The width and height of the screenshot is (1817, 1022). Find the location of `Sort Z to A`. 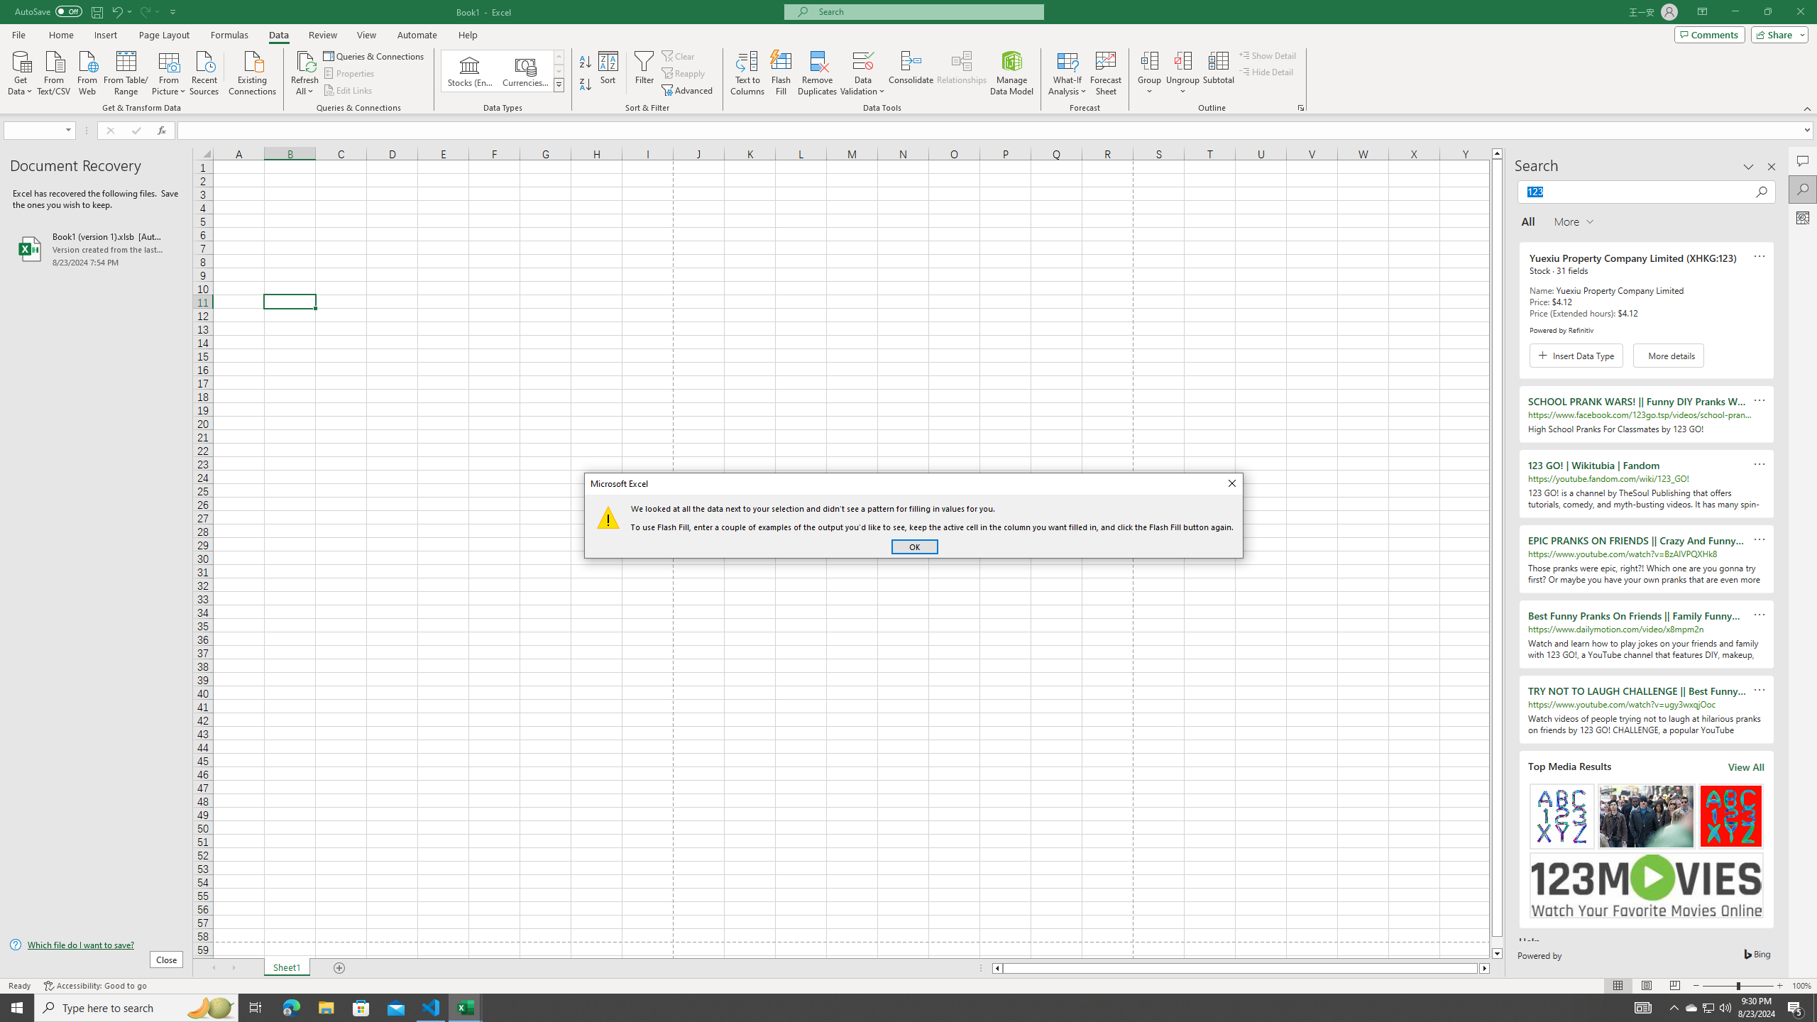

Sort Z to A is located at coordinates (586, 85).